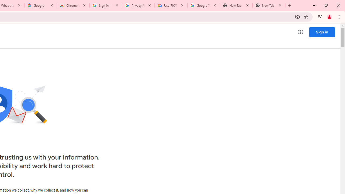 This screenshot has width=345, height=194. What do you see at coordinates (73, 5) in the screenshot?
I see `Chrome Web Store - Color themes by Chrome` at bounding box center [73, 5].